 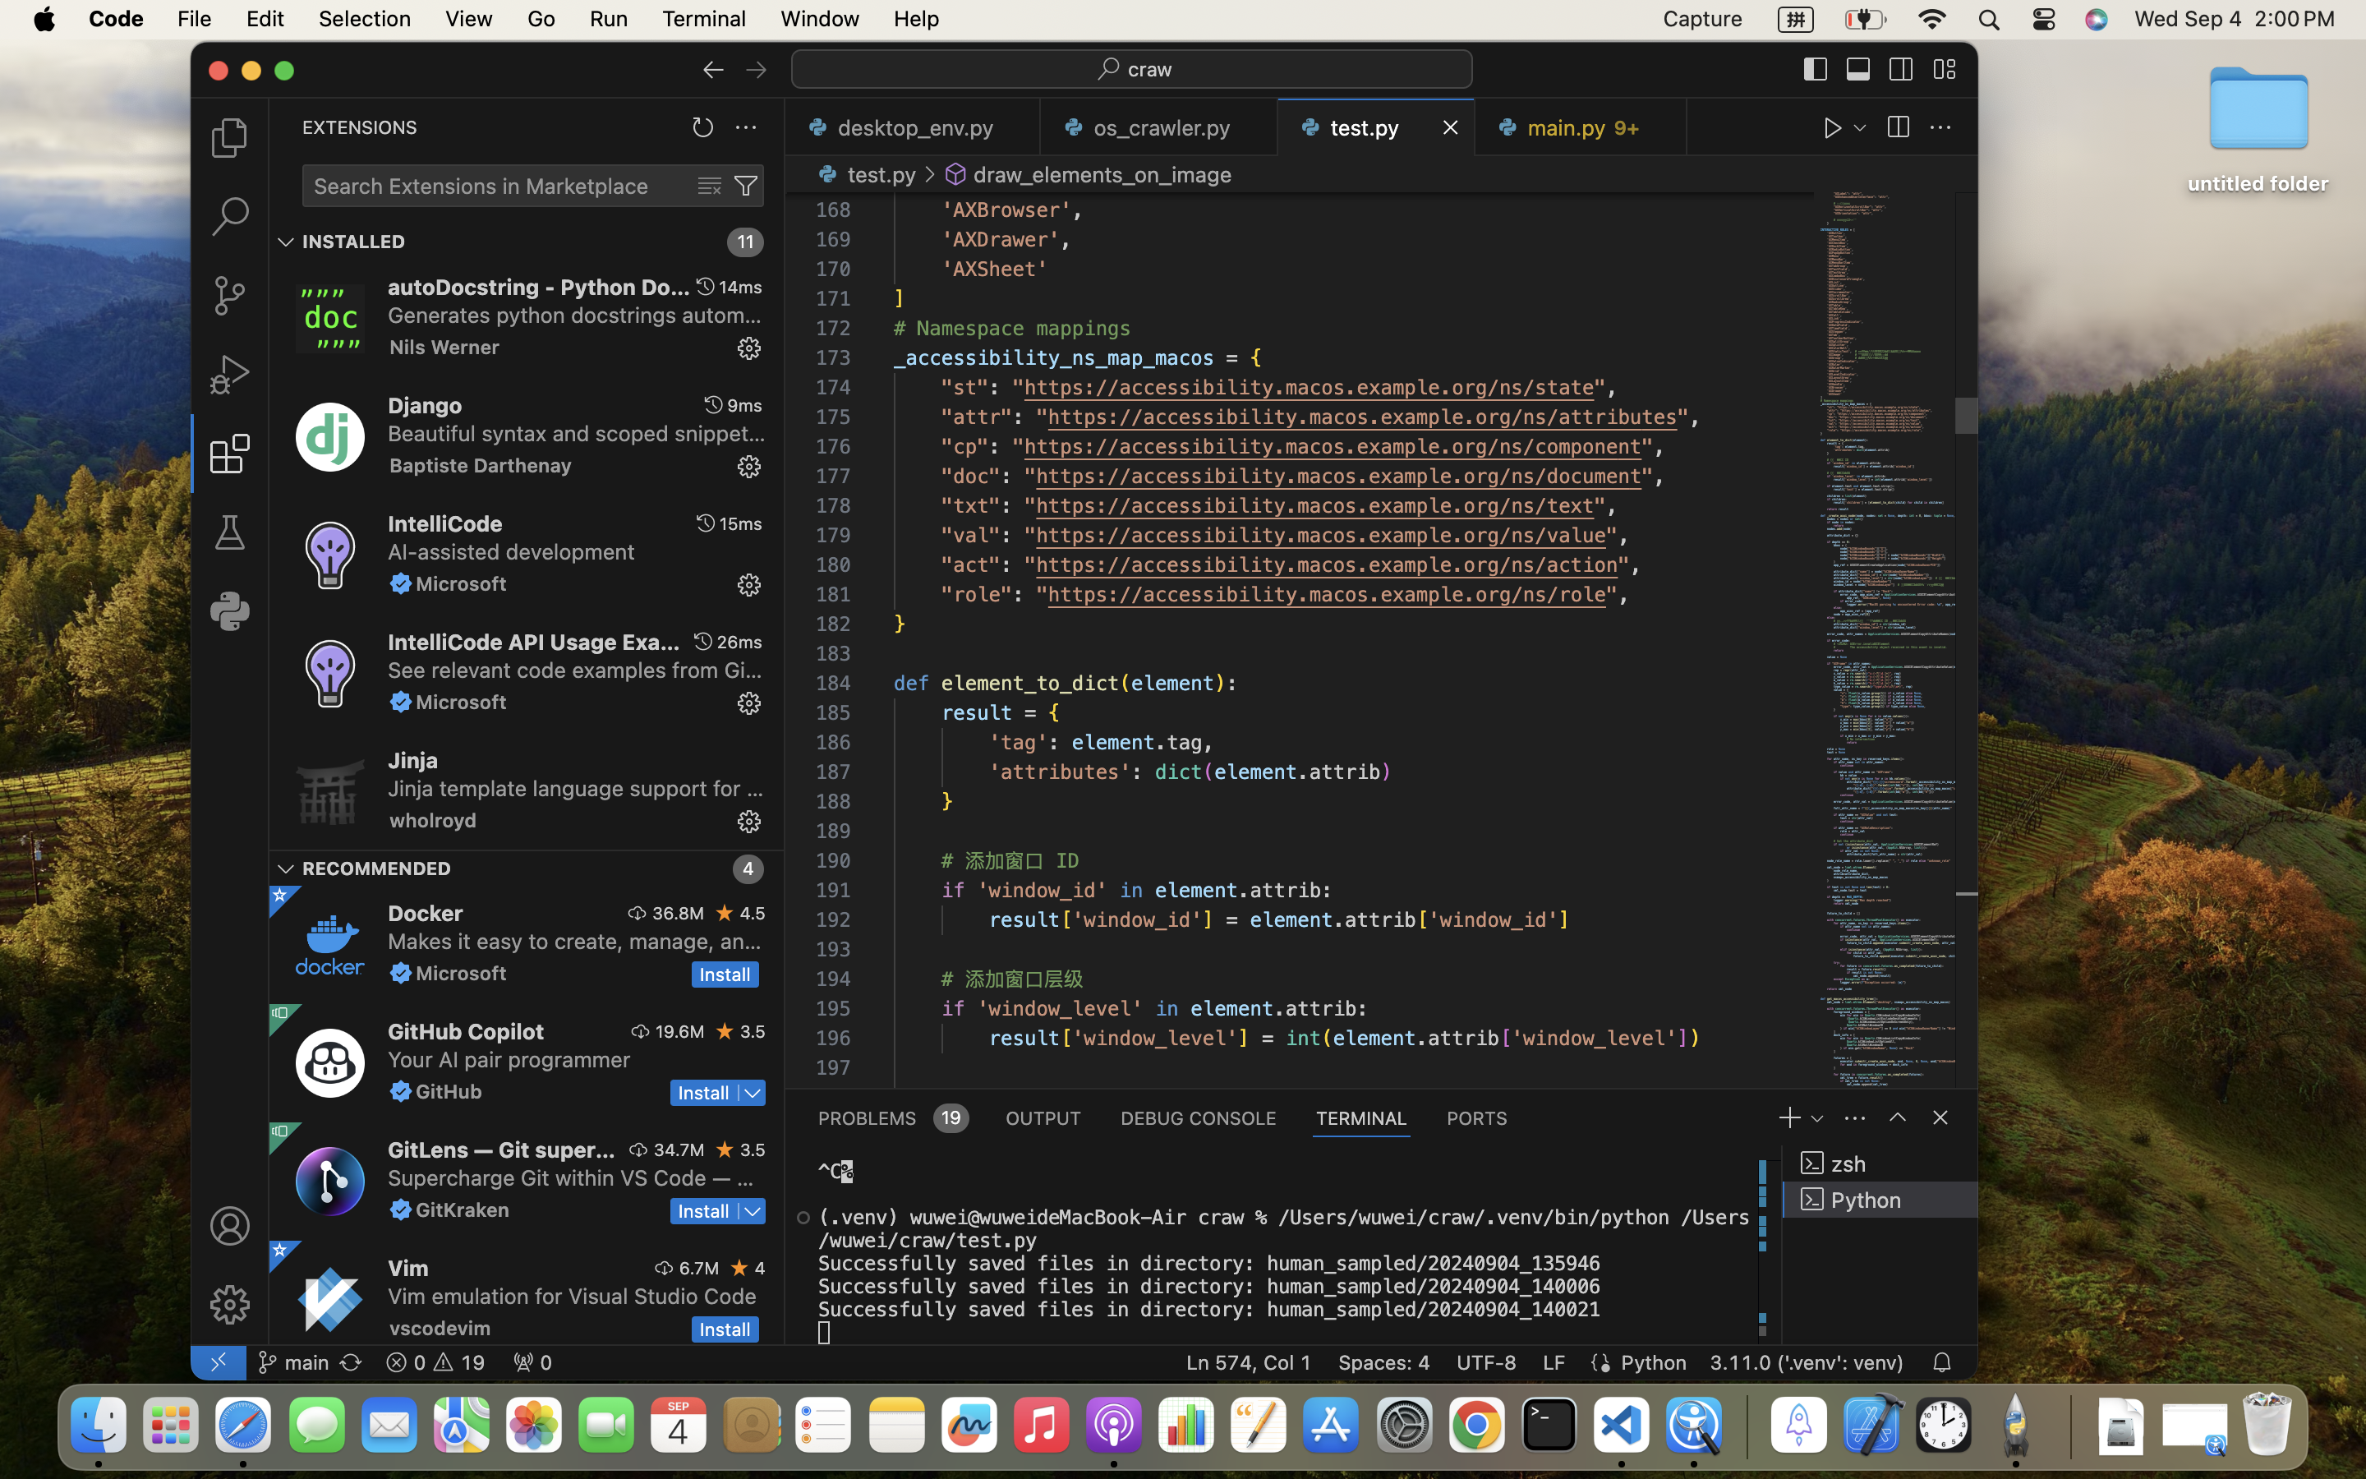 I want to click on , so click(x=1944, y=69).